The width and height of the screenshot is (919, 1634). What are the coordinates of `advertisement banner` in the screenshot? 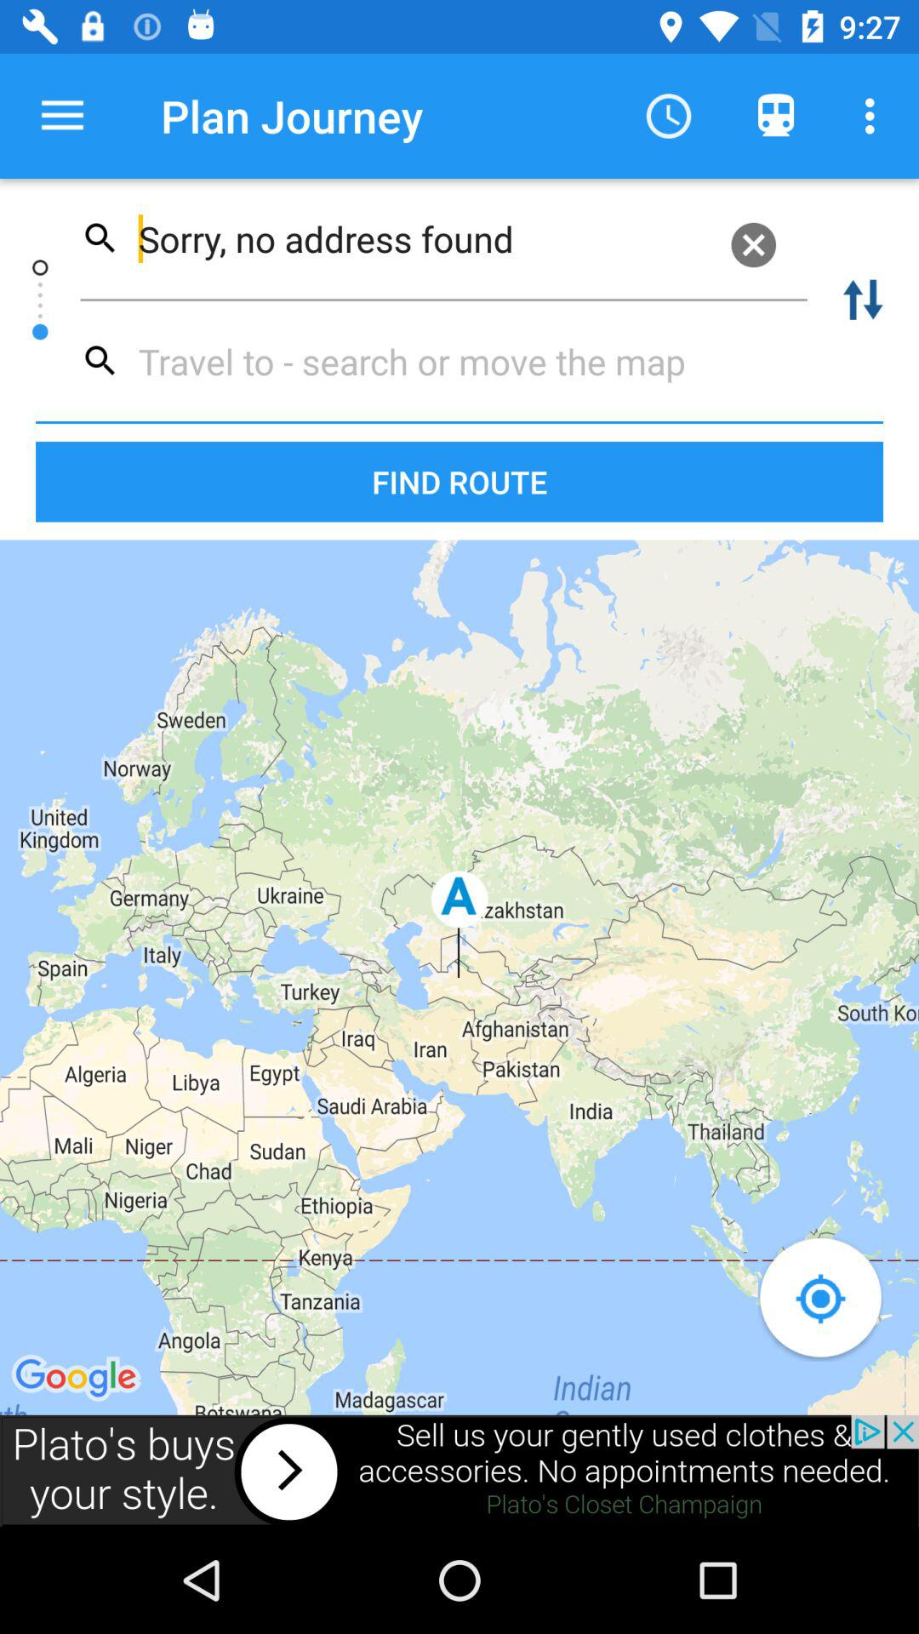 It's located at (459, 1471).